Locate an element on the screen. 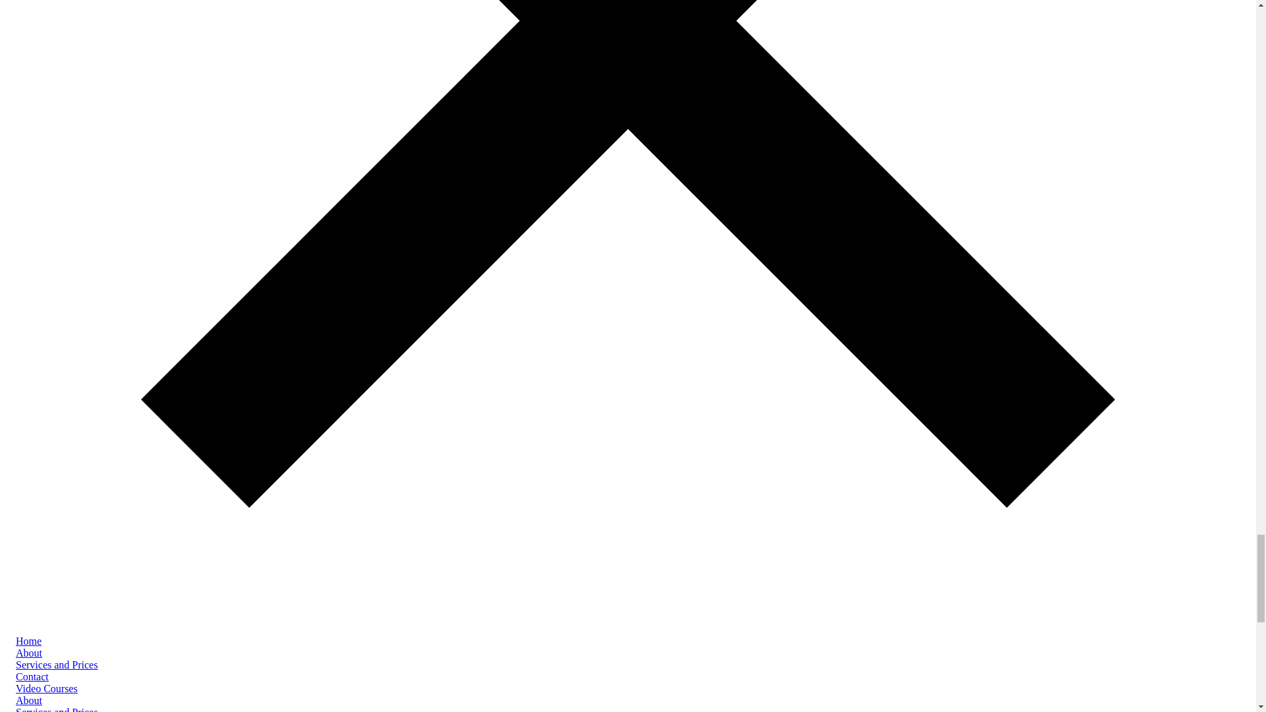  About is located at coordinates (28, 653).